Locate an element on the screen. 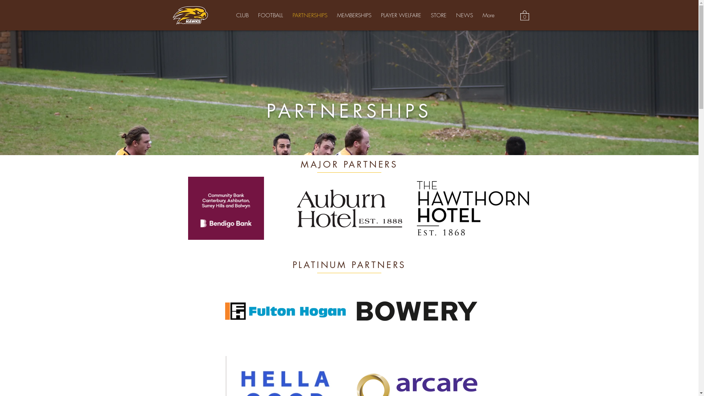  FOOTBALL is located at coordinates (271, 16).